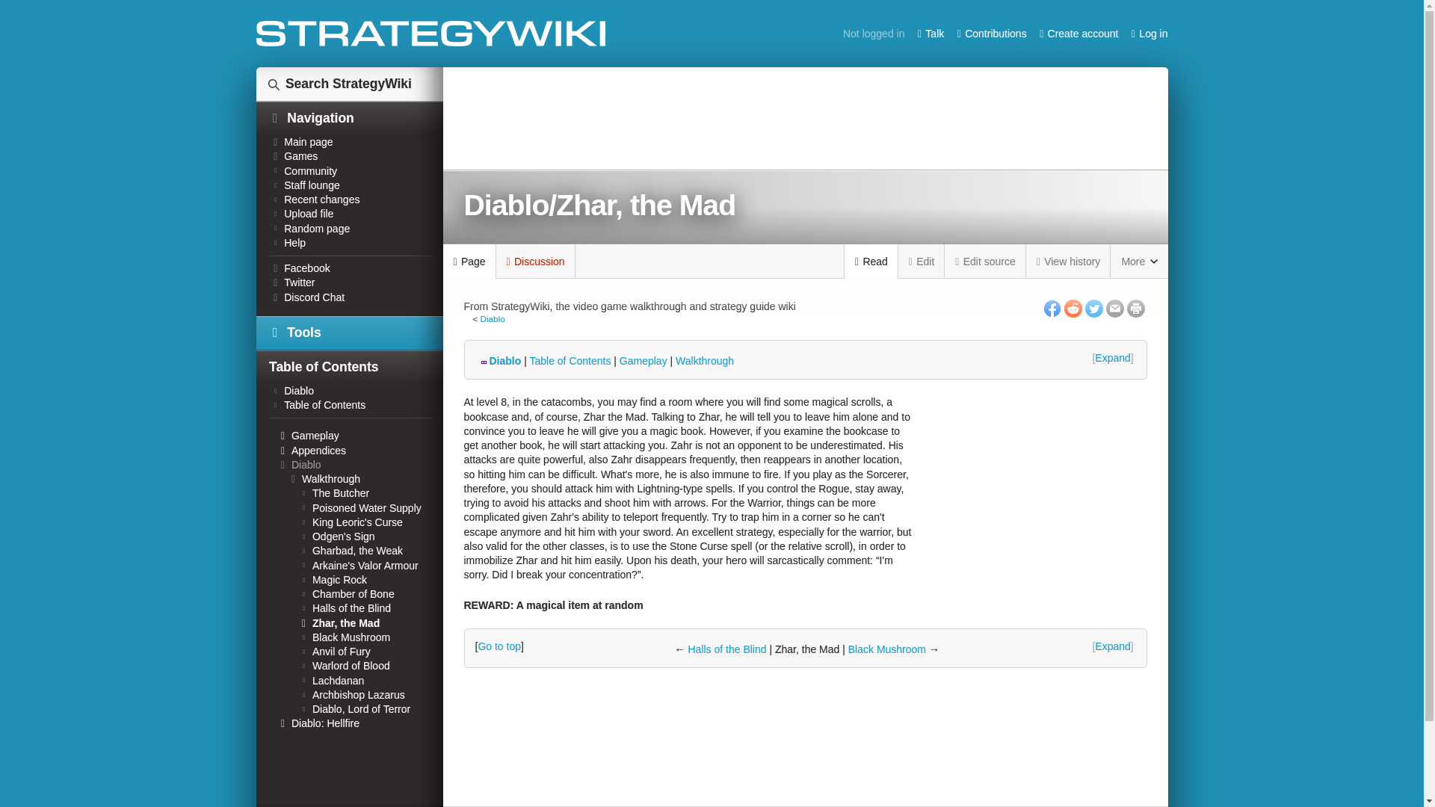 The image size is (1435, 807). Describe the element at coordinates (1114, 358) in the screenshot. I see `Expand` at that location.